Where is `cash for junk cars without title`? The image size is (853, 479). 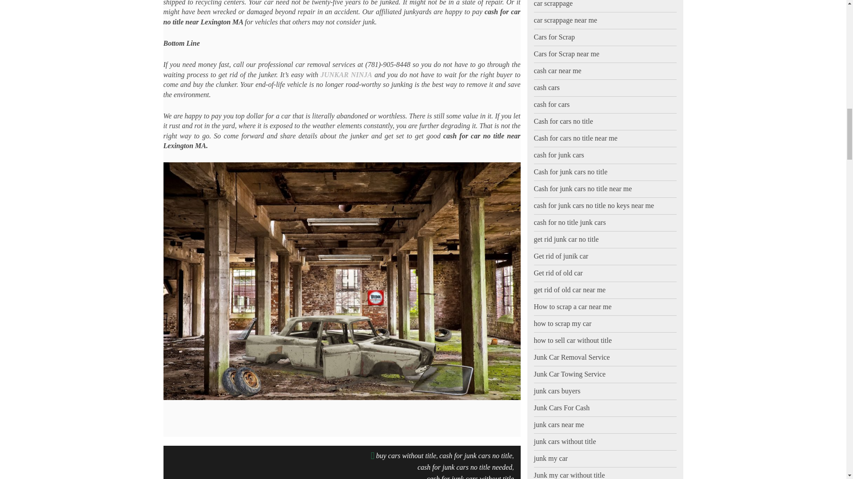 cash for junk cars without title is located at coordinates (470, 475).